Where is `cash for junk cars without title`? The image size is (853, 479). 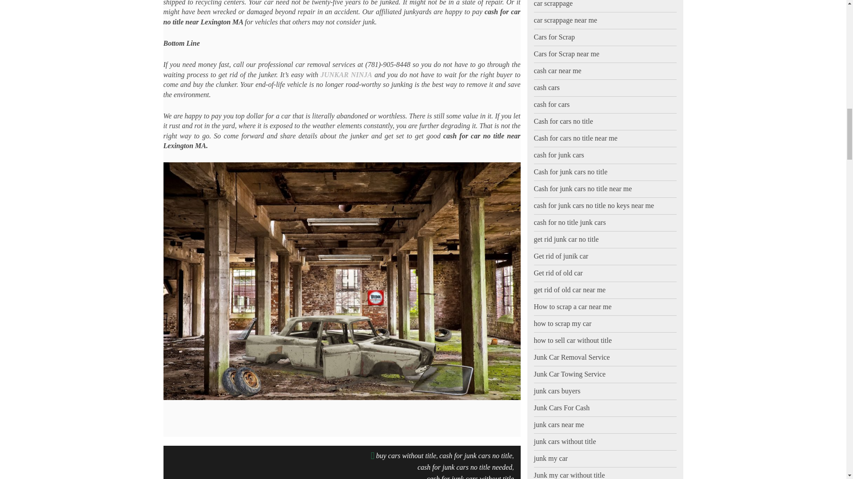 cash for junk cars without title is located at coordinates (470, 475).